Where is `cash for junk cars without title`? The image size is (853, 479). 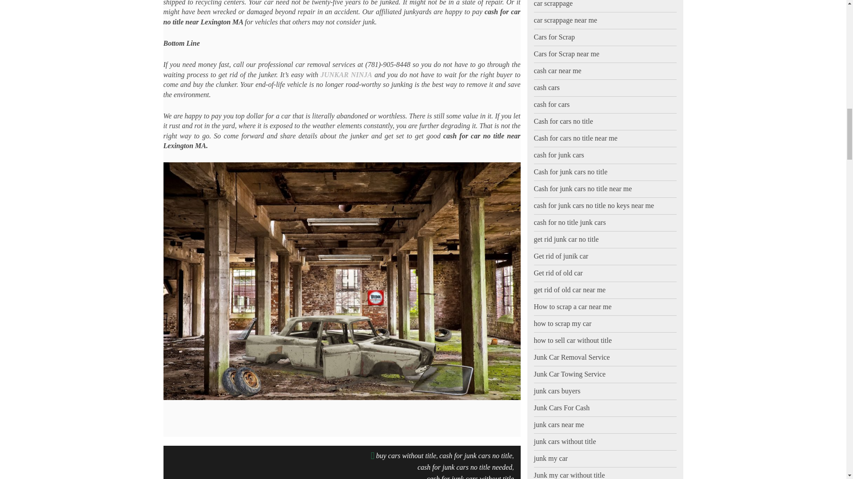 cash for junk cars without title is located at coordinates (470, 475).